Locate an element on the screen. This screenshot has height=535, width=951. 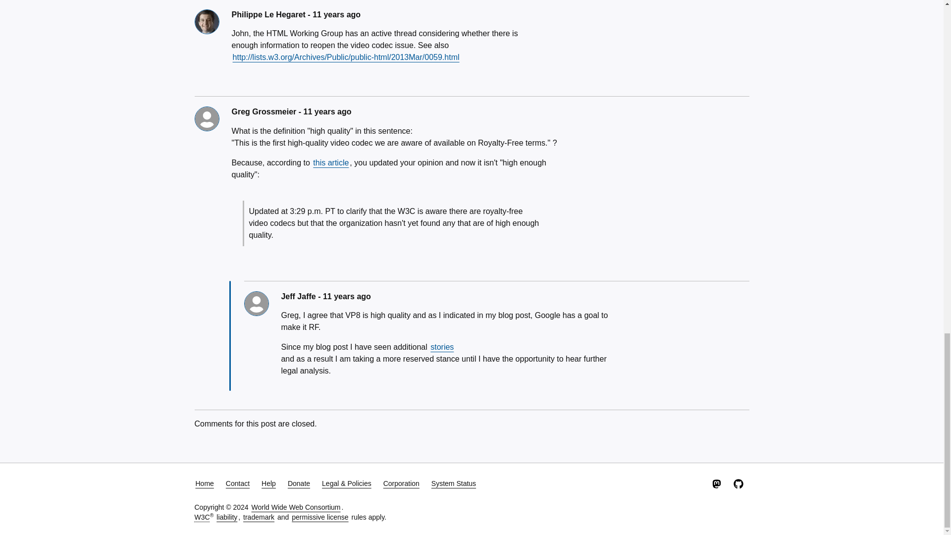
9 May 2013 at 23:04:47 UTC is located at coordinates (347, 296).